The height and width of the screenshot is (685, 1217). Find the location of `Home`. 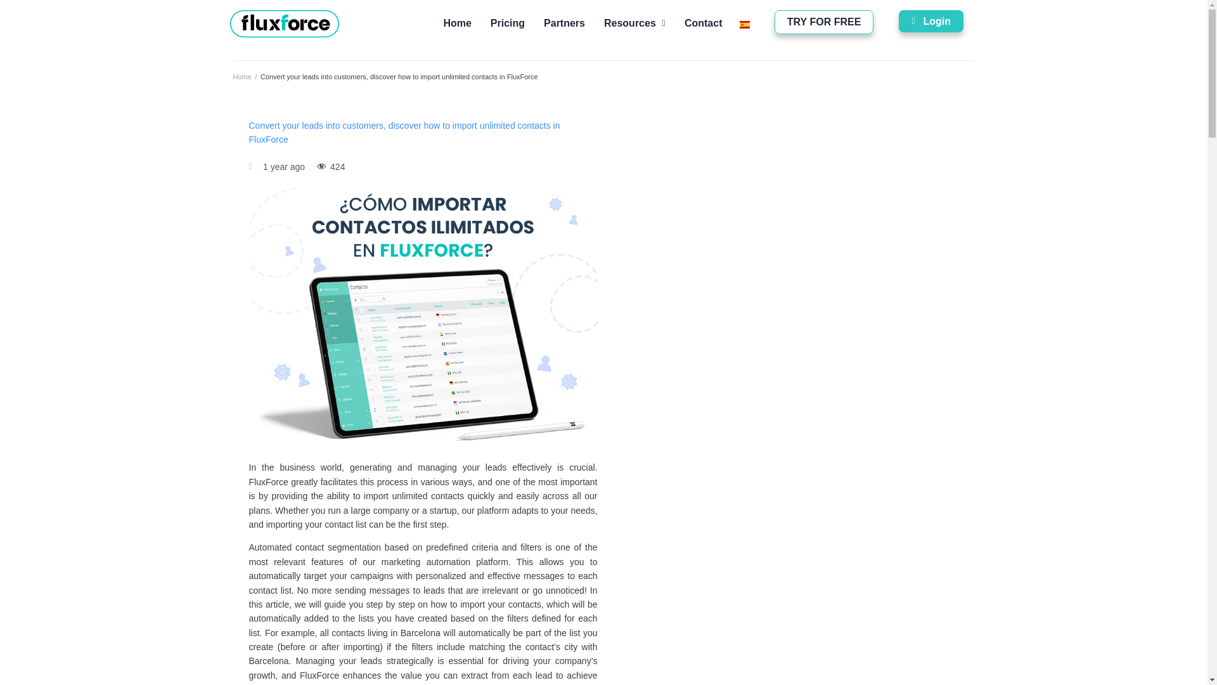

Home is located at coordinates (242, 76).